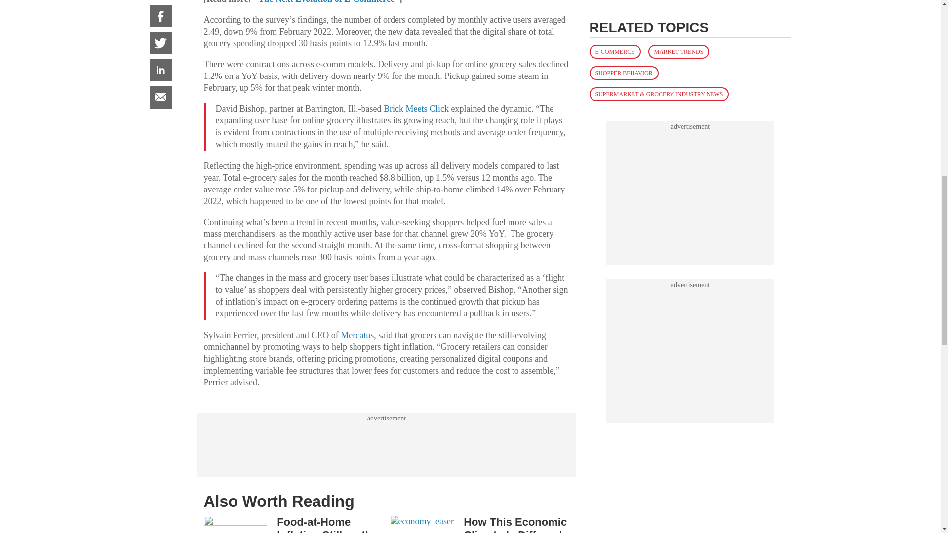 The width and height of the screenshot is (948, 533). Describe the element at coordinates (690, 32) in the screenshot. I see `3rd party ad content` at that location.